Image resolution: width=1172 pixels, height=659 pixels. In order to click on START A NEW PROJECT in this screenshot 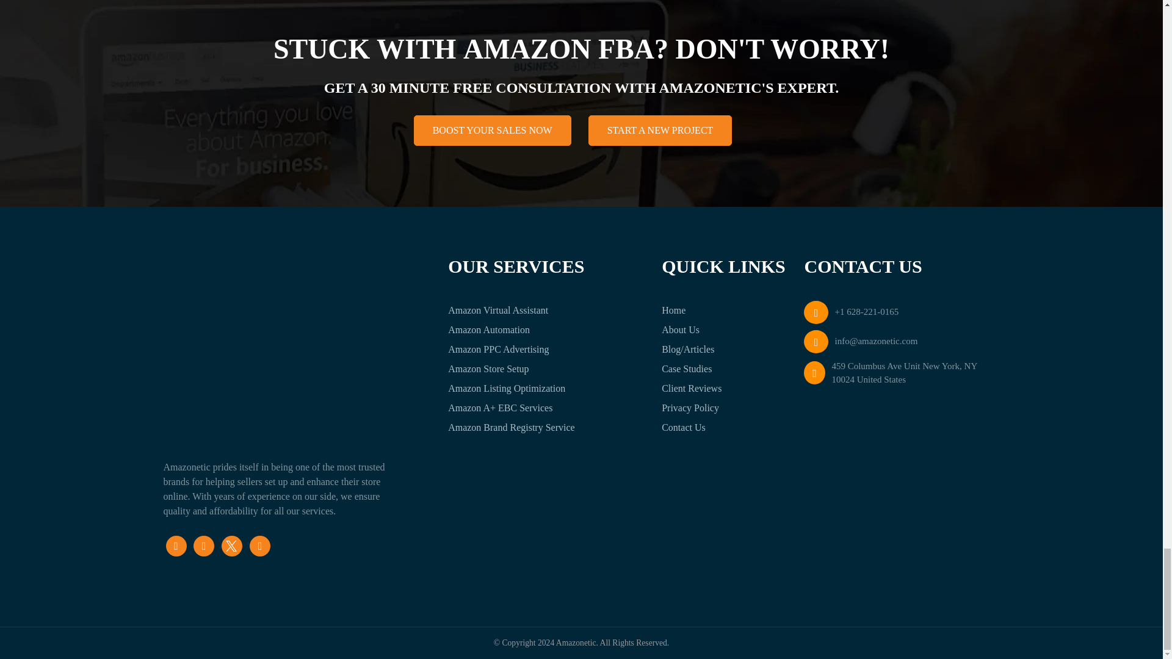, I will do `click(660, 131)`.